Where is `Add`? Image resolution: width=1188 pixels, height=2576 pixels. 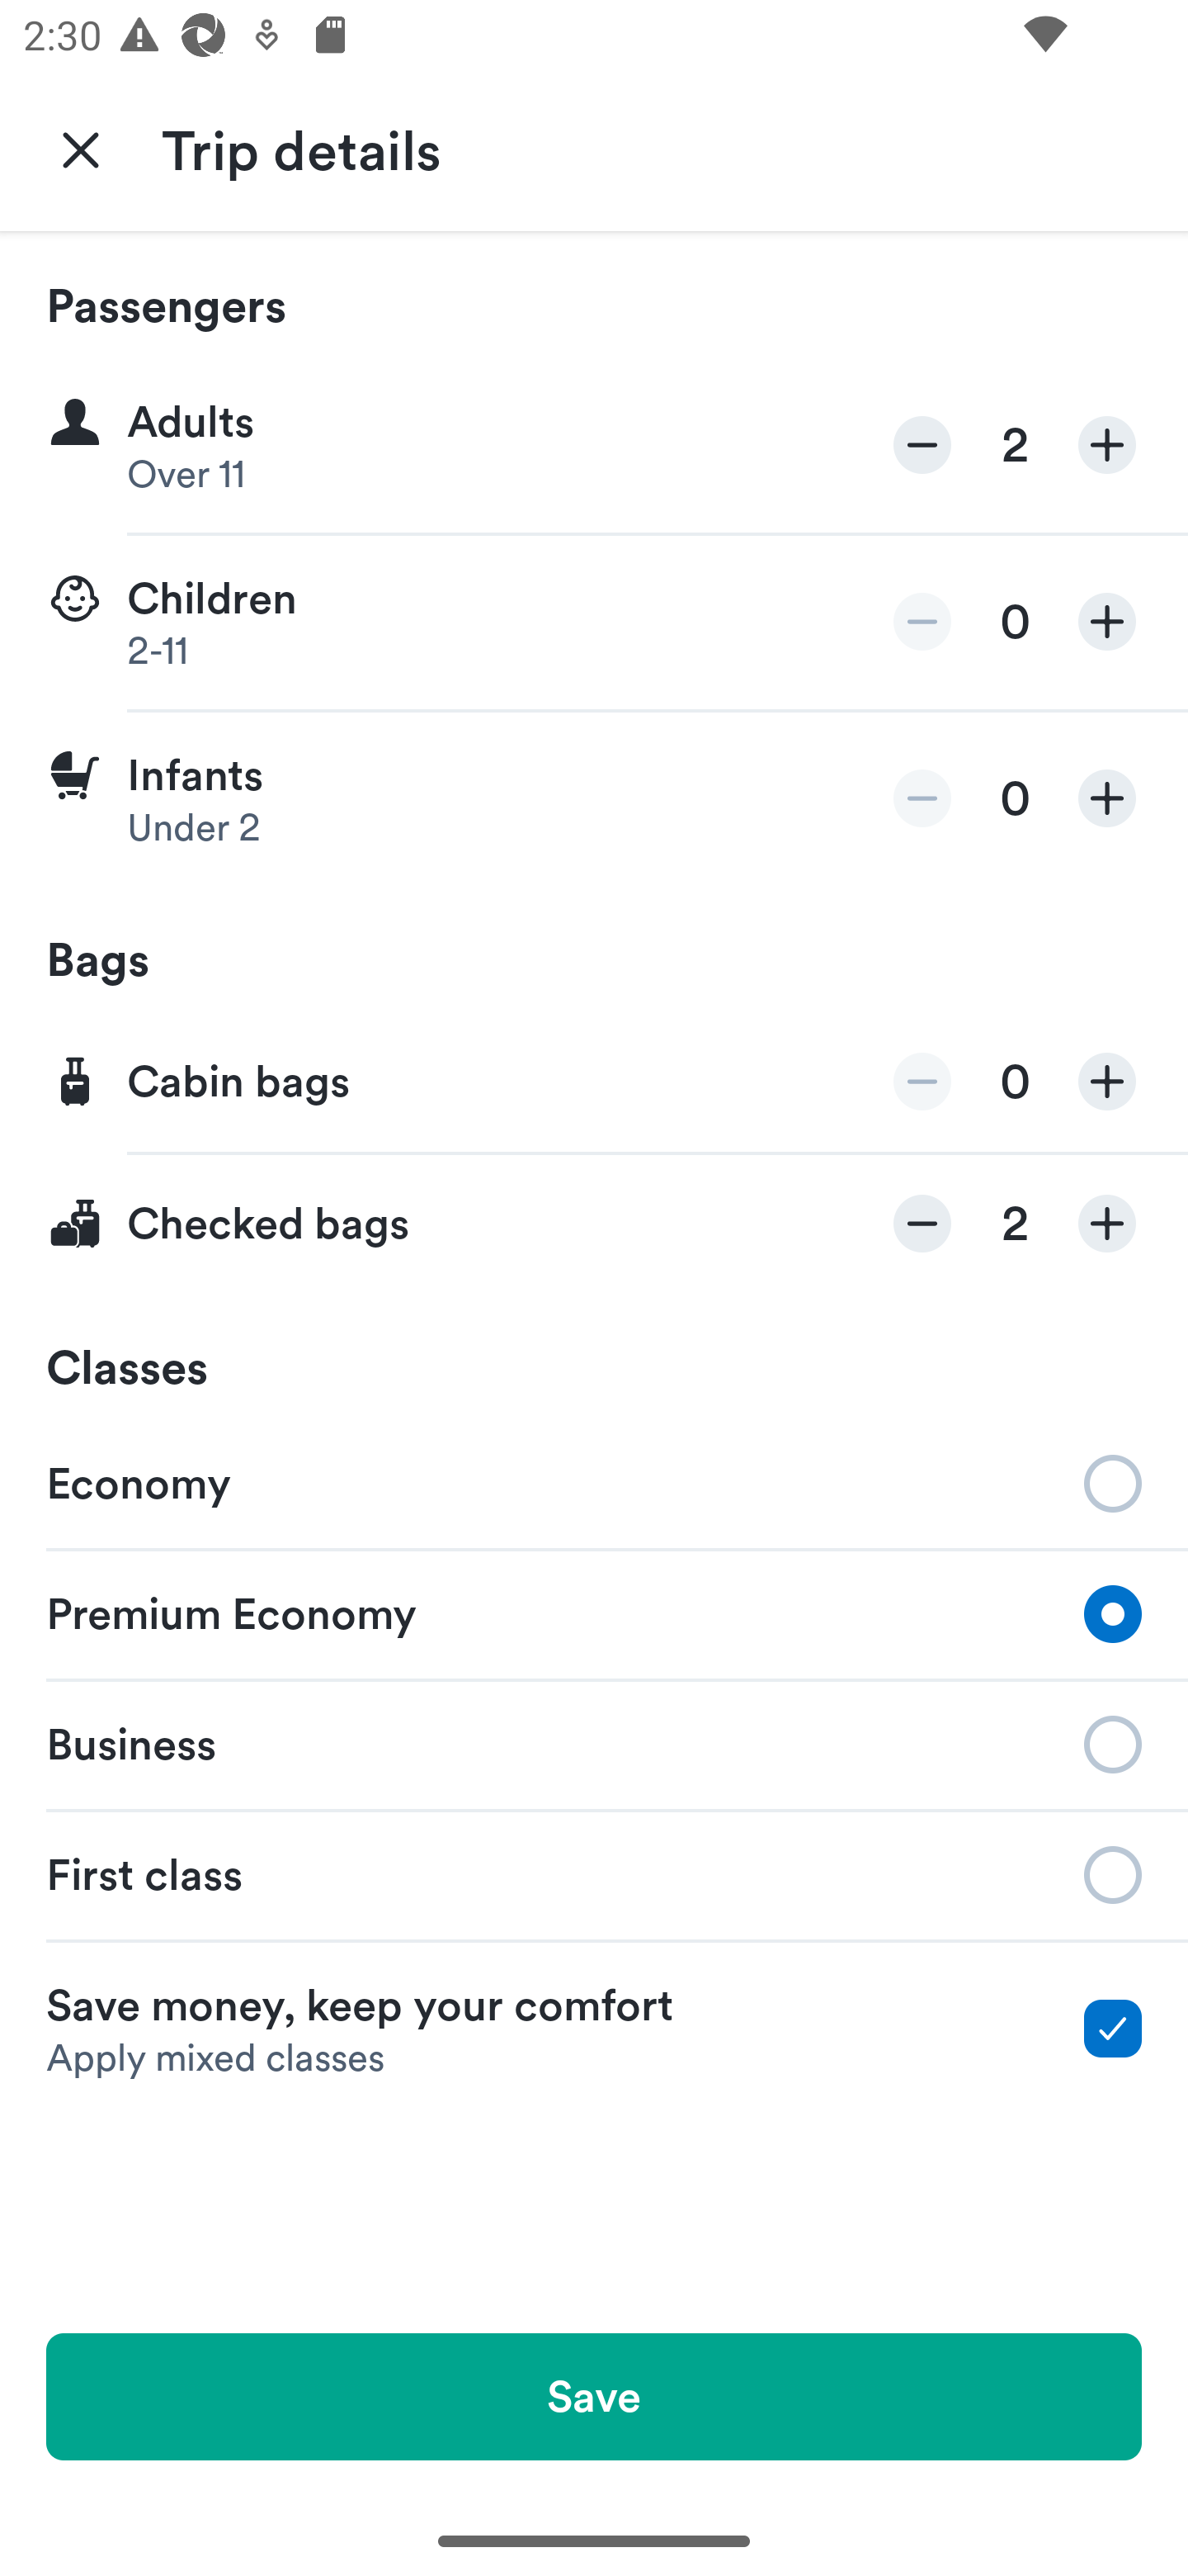 Add is located at coordinates (1107, 798).